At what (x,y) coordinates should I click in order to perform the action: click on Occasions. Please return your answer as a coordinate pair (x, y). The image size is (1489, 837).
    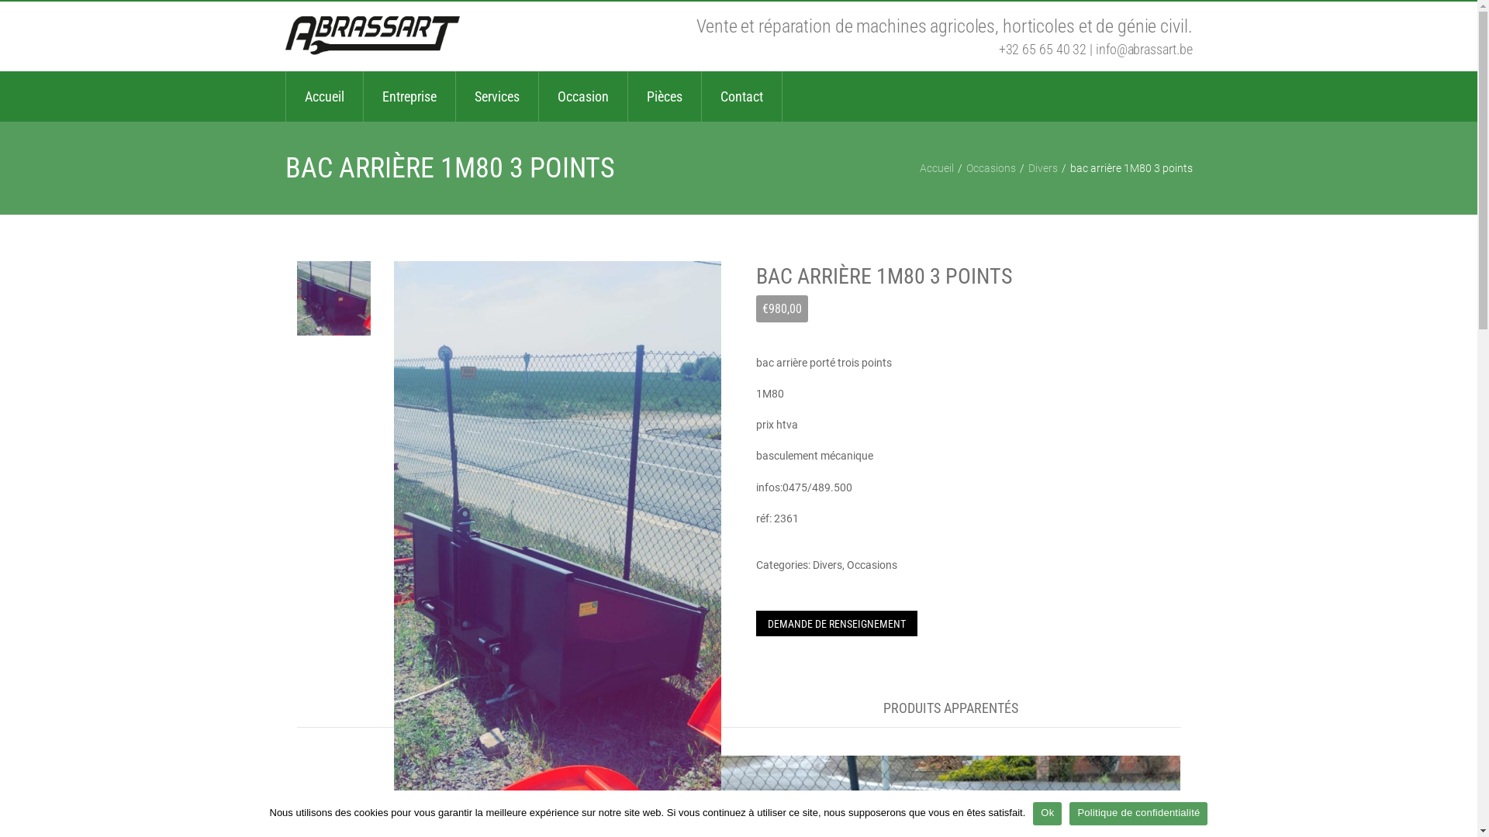
    Looking at the image, I should click on (991, 168).